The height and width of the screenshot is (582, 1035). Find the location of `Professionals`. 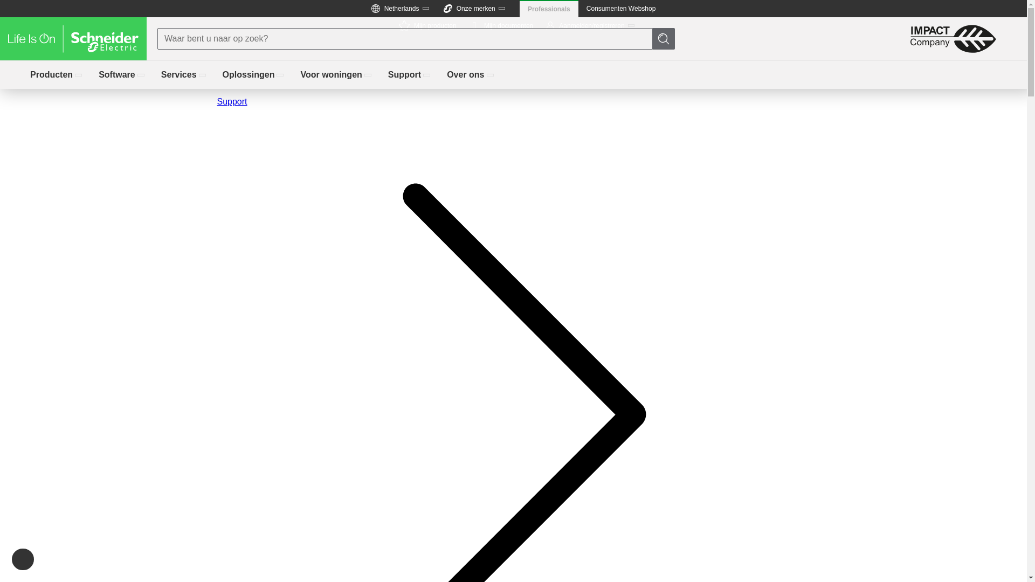

Professionals is located at coordinates (549, 9).